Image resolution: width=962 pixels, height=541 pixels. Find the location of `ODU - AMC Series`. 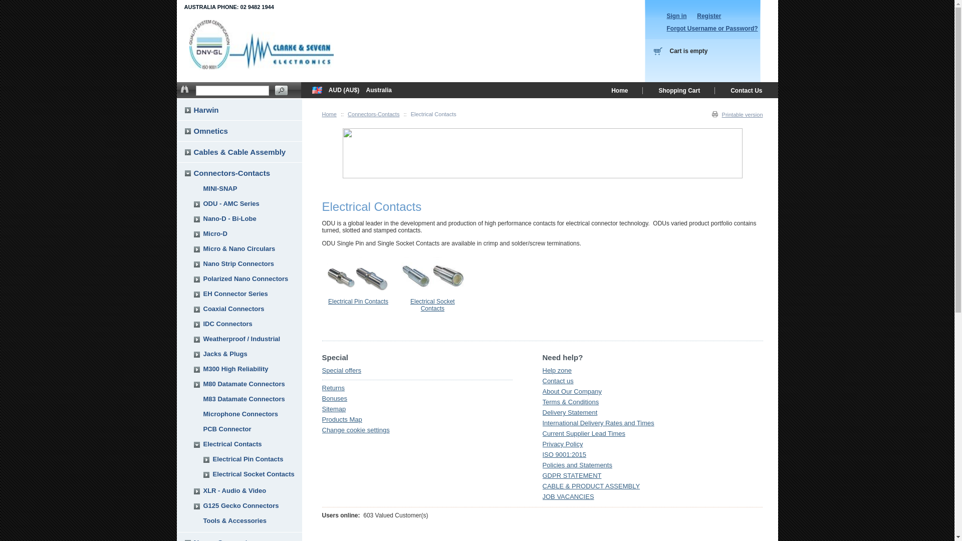

ODU - AMC Series is located at coordinates (231, 203).